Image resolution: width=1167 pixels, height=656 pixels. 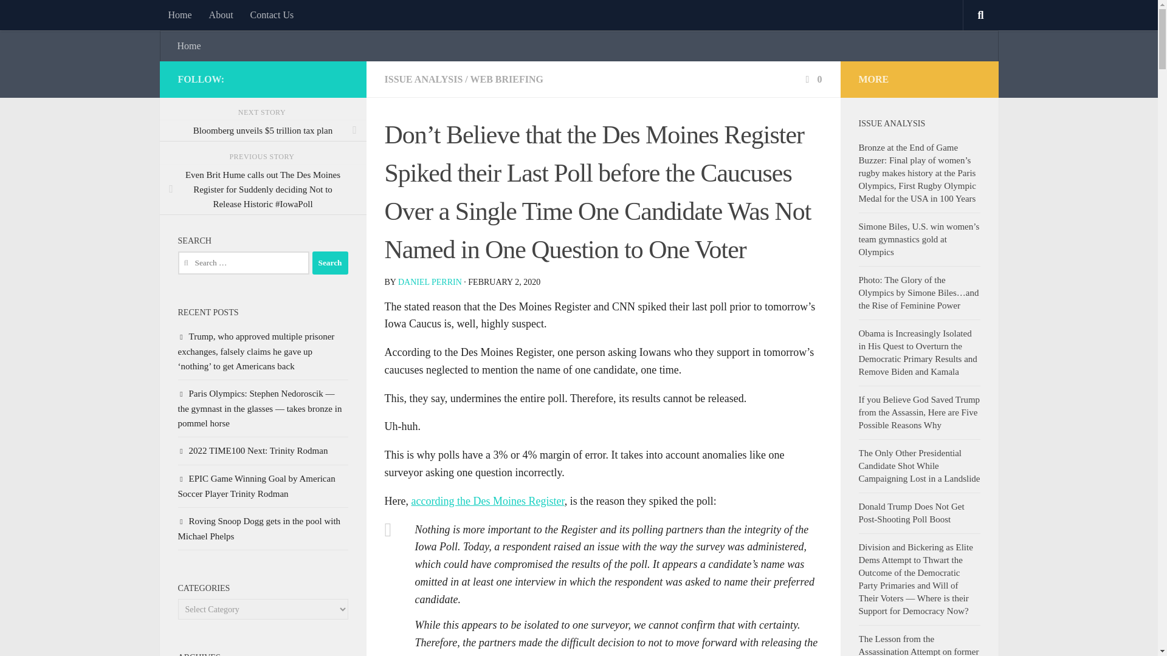 What do you see at coordinates (506, 79) in the screenshot?
I see `WEB BRIEFING` at bounding box center [506, 79].